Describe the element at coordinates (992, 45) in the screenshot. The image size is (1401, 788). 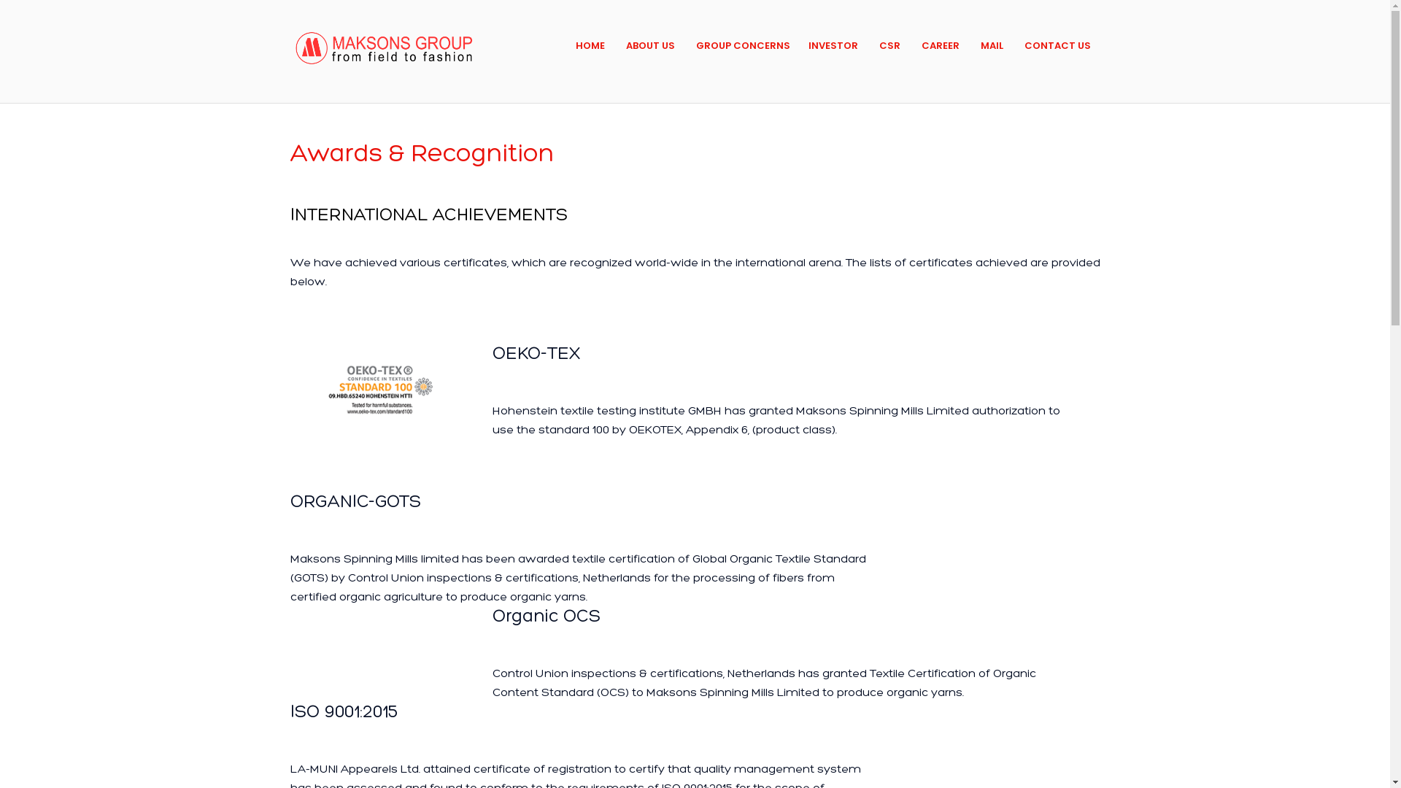
I see `MAIL` at that location.